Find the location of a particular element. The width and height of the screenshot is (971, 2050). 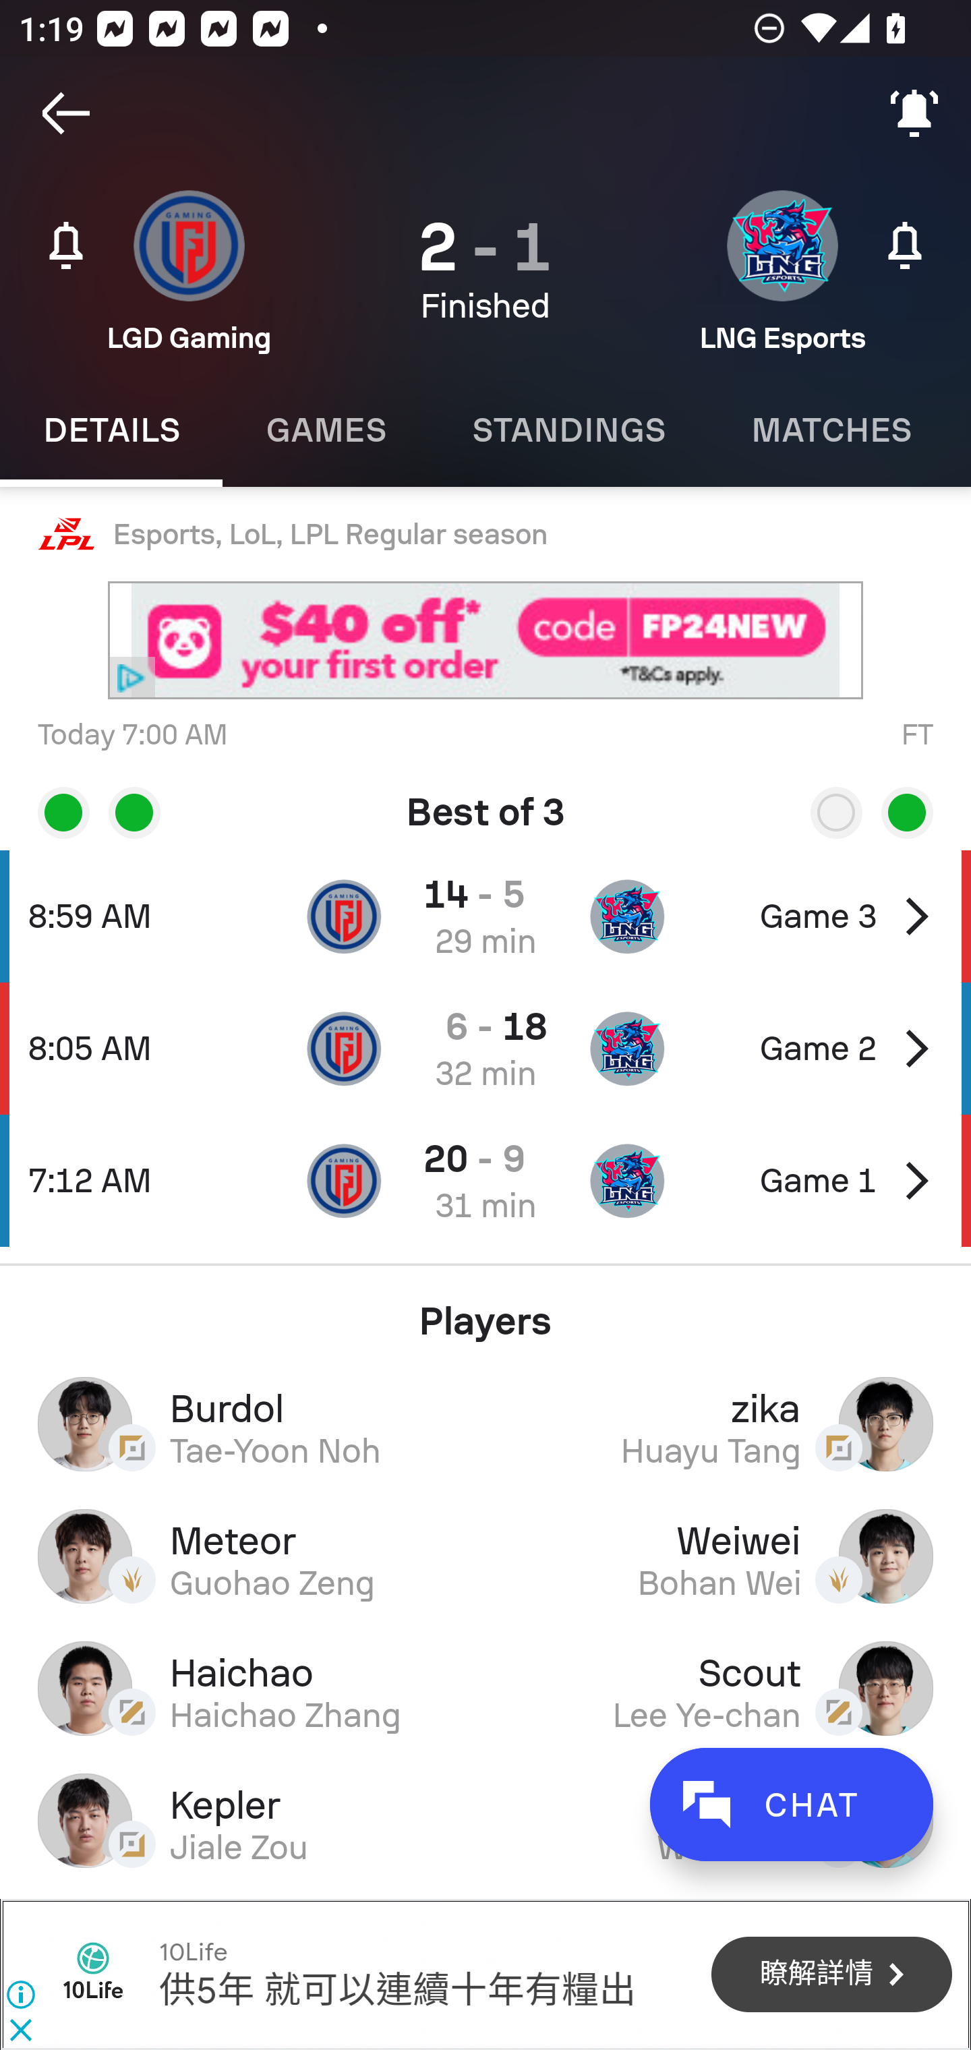

Burdol zika Tae-Yoon Noh Huayu Tang is located at coordinates (486, 1424).